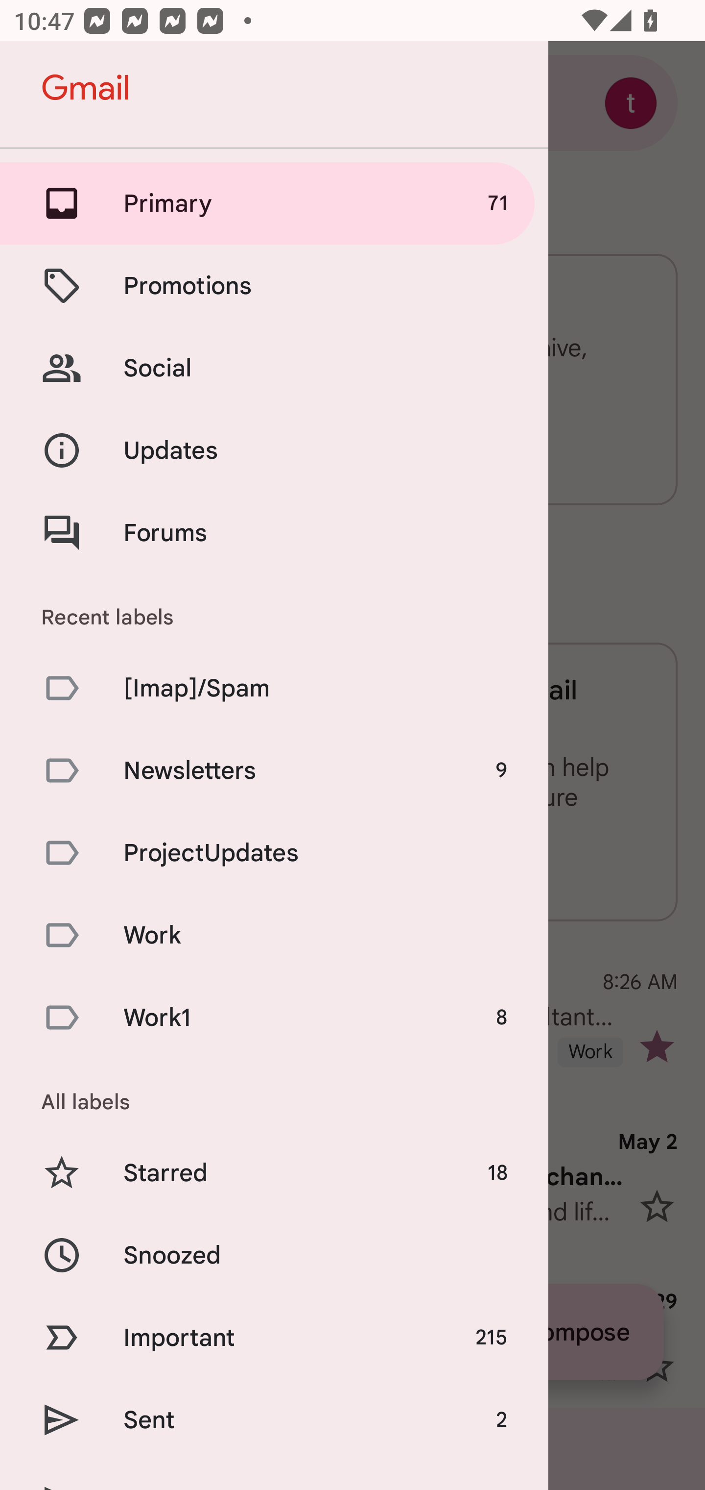 The image size is (705, 1490). Describe the element at coordinates (274, 285) in the screenshot. I see `Promotions` at that location.